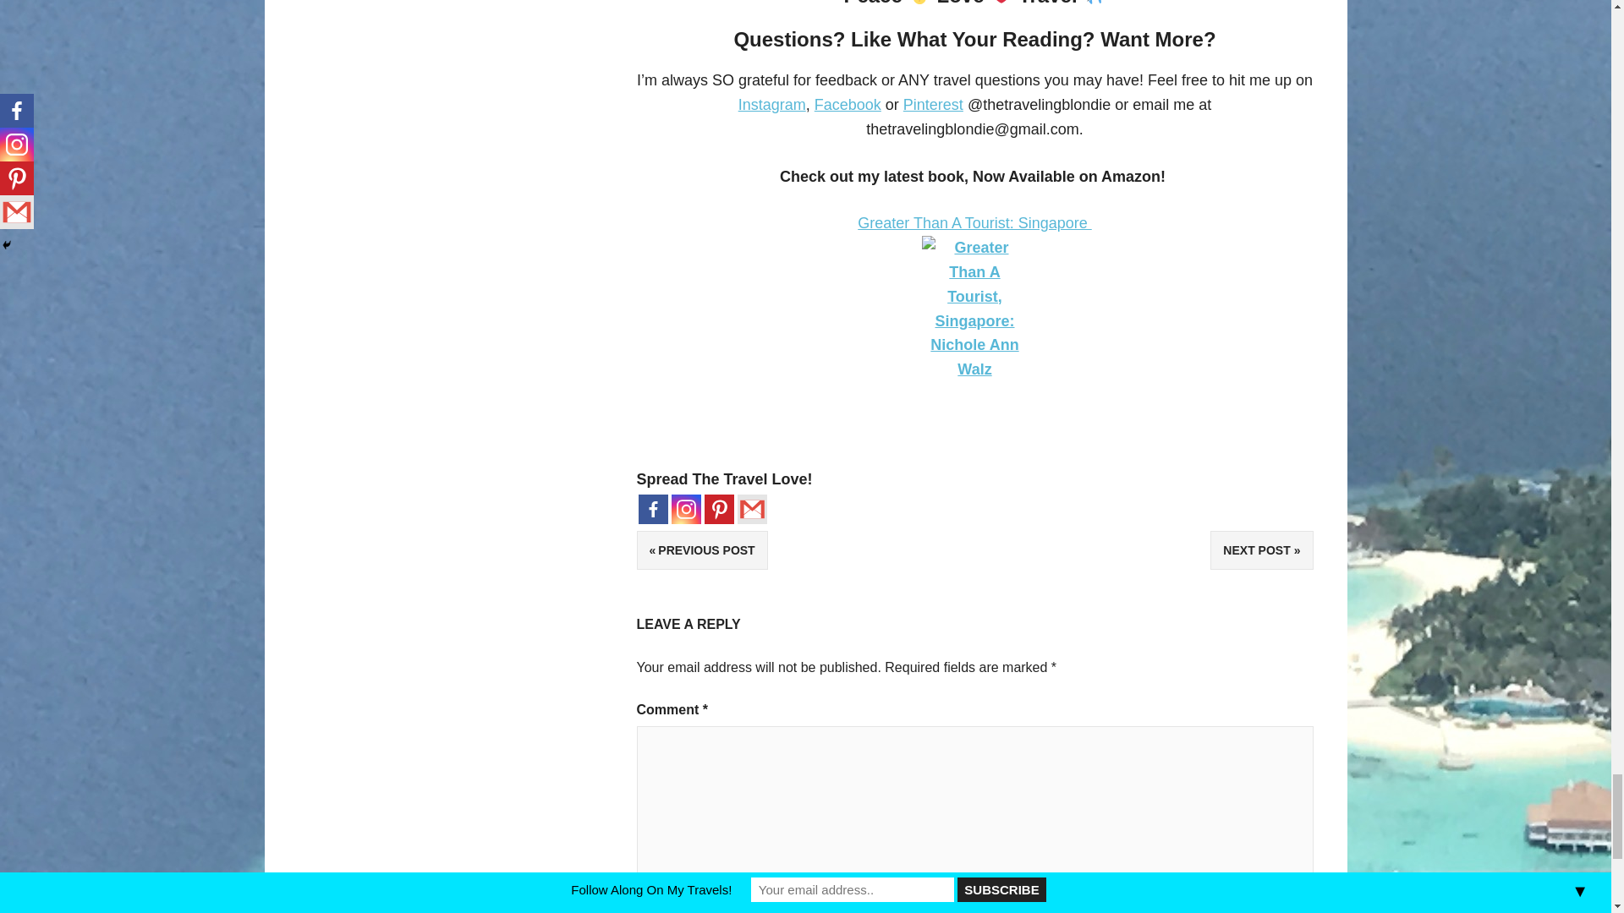 The height and width of the screenshot is (913, 1624). What do you see at coordinates (974, 320) in the screenshot?
I see `Greater Than A Tourist, Singapore: Nichole Ann Walz ` at bounding box center [974, 320].